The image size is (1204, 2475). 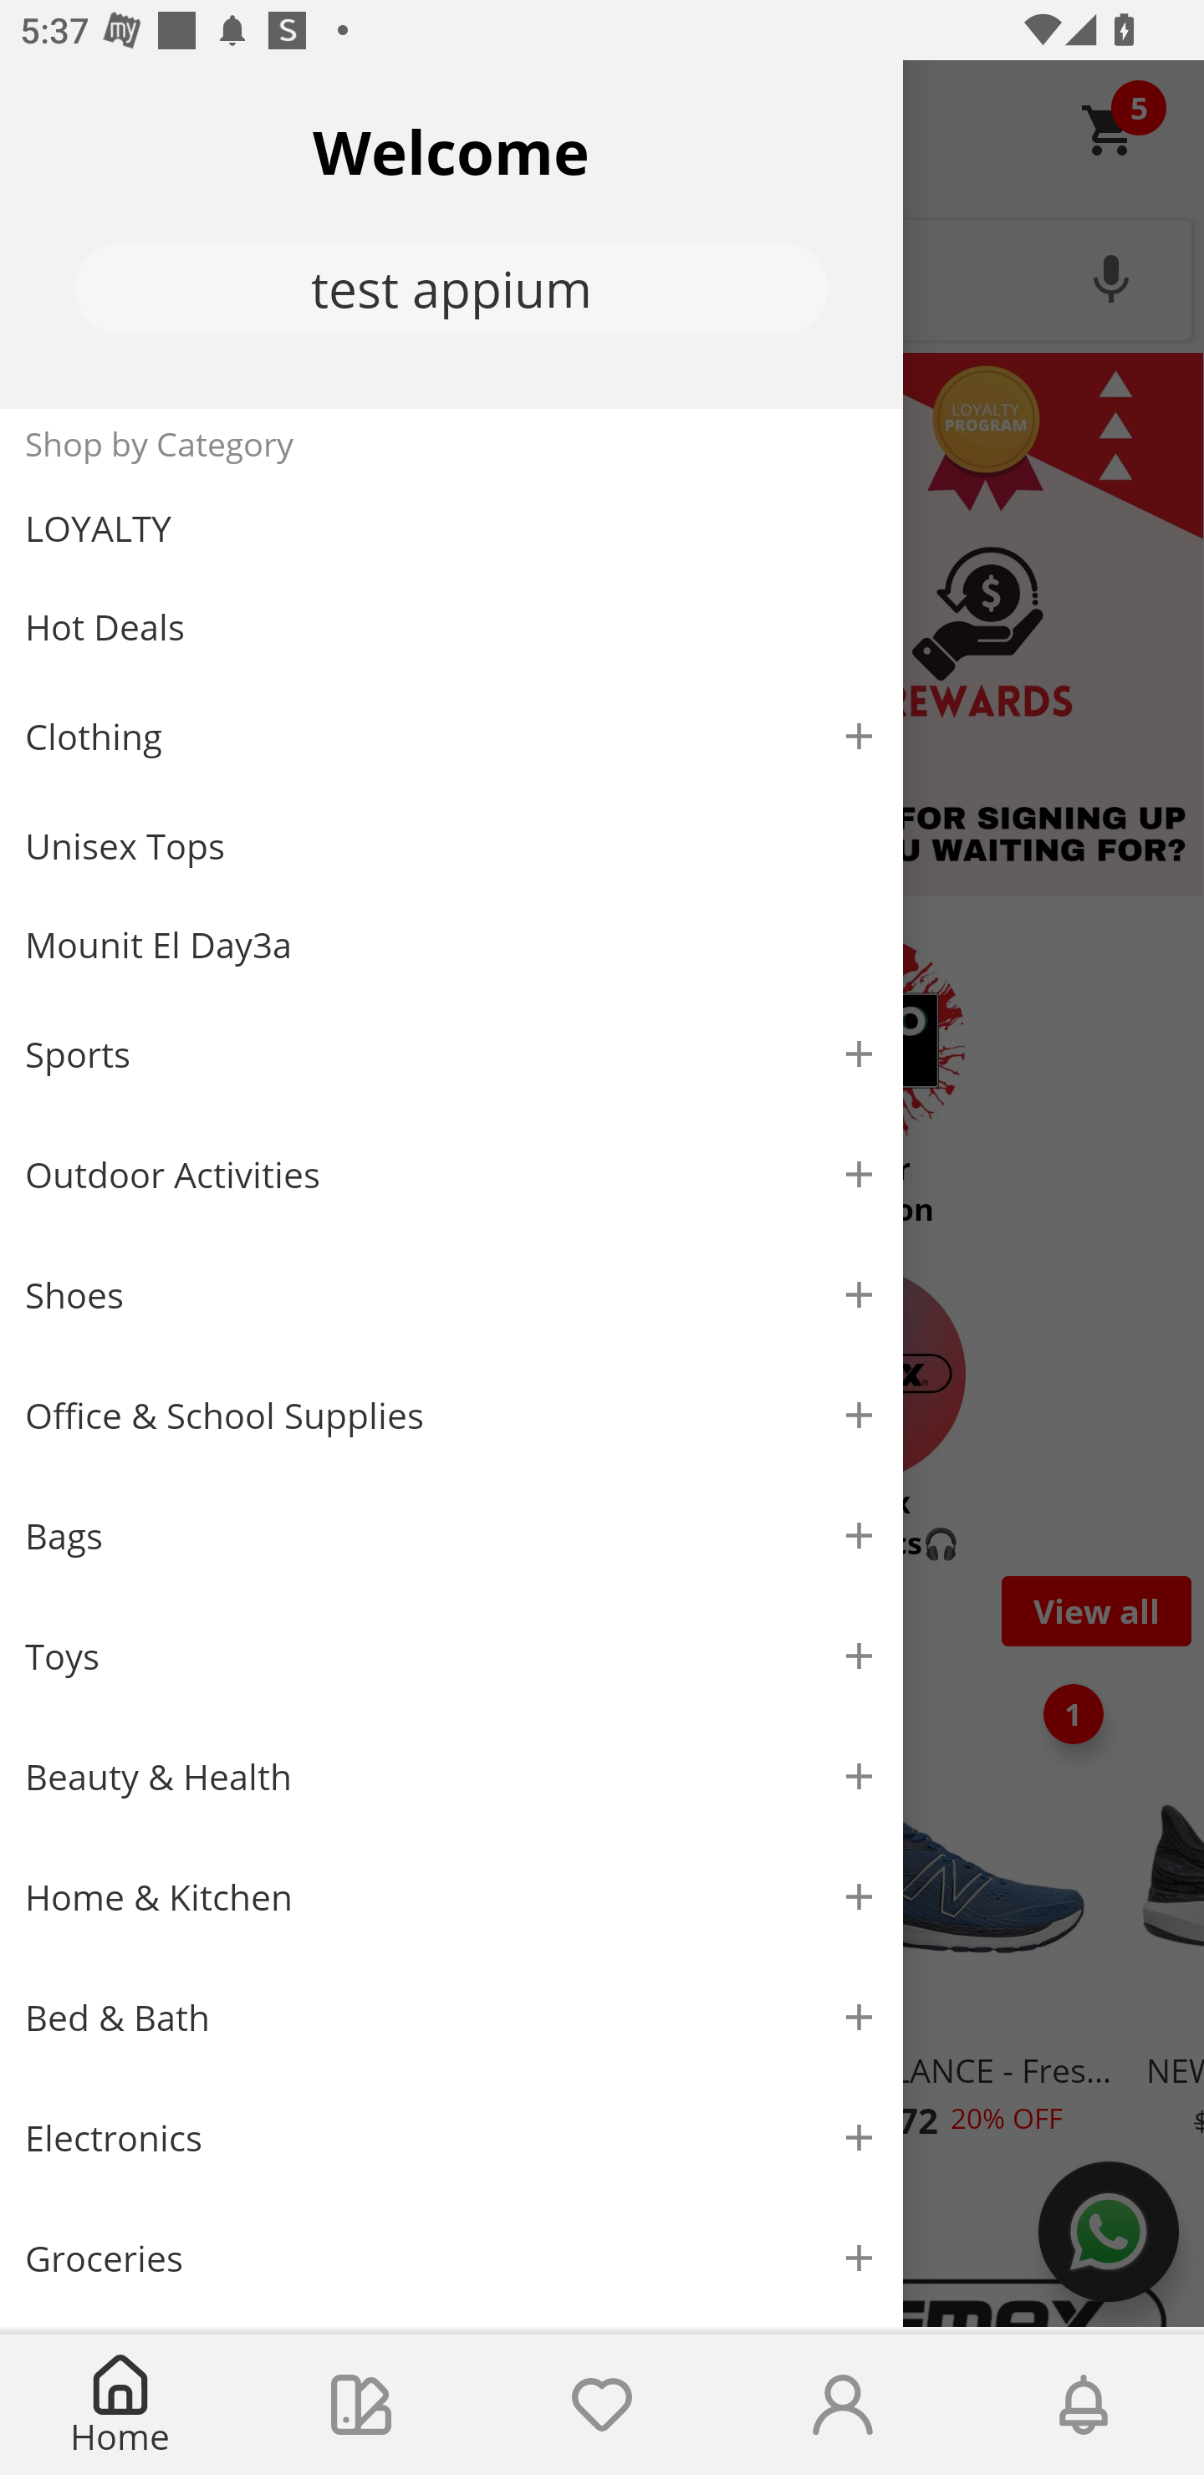 I want to click on Collections, so click(x=361, y=2405).